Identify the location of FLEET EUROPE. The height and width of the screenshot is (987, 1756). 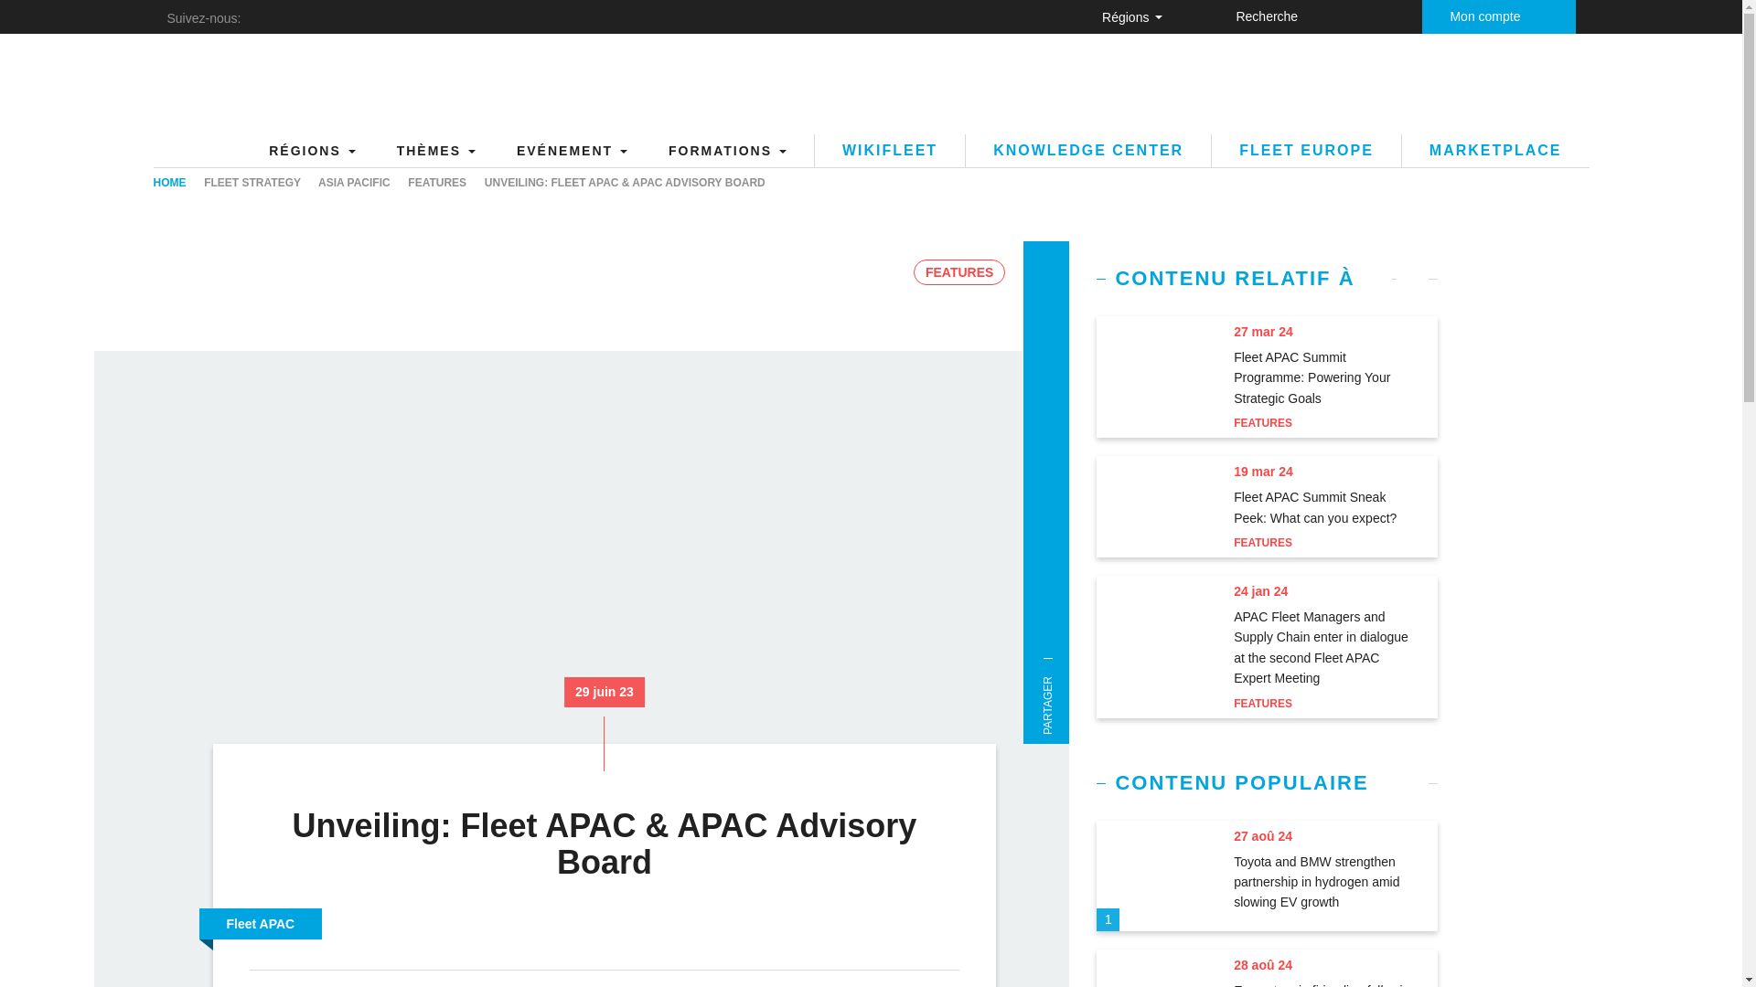
(1306, 150).